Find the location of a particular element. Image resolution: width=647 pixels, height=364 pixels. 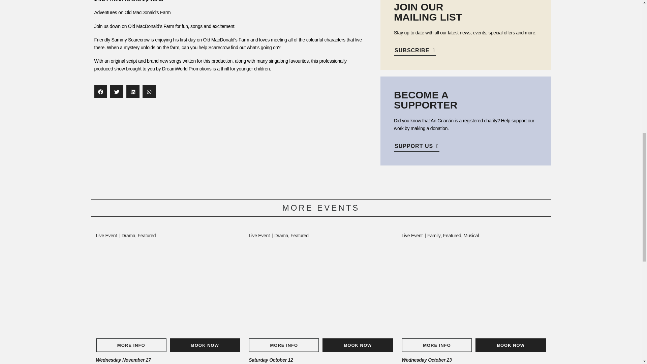

SUBSCRIBE is located at coordinates (414, 52).